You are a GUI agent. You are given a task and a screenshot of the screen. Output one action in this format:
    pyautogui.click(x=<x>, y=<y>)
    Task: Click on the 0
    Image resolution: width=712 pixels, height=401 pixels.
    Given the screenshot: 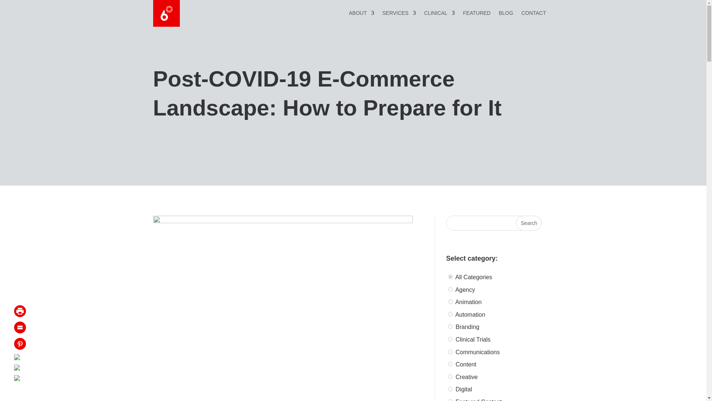 What is the action you would take?
    pyautogui.click(x=450, y=276)
    